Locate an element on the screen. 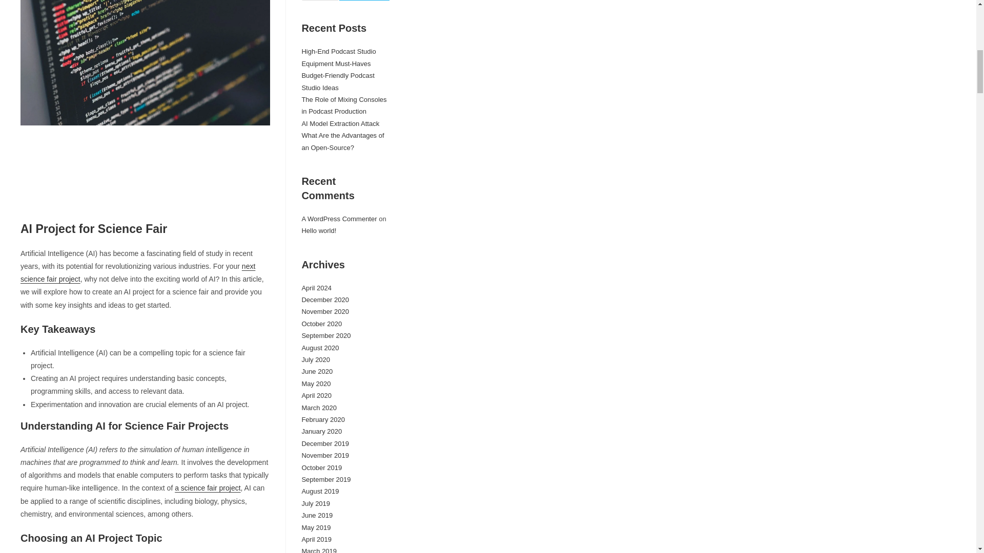 This screenshot has height=553, width=984. High-End Podcast Studio Equipment Must-Haves is located at coordinates (338, 57).